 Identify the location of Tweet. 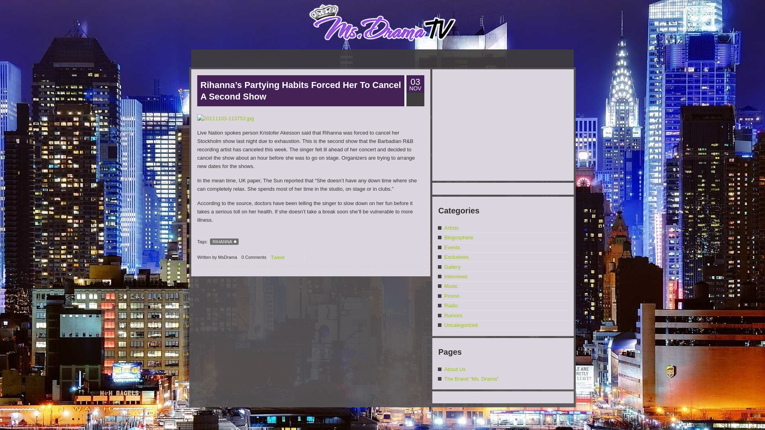
(277, 257).